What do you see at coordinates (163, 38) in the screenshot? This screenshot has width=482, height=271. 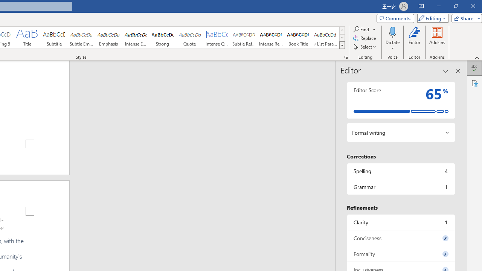 I see `Strong` at bounding box center [163, 38].